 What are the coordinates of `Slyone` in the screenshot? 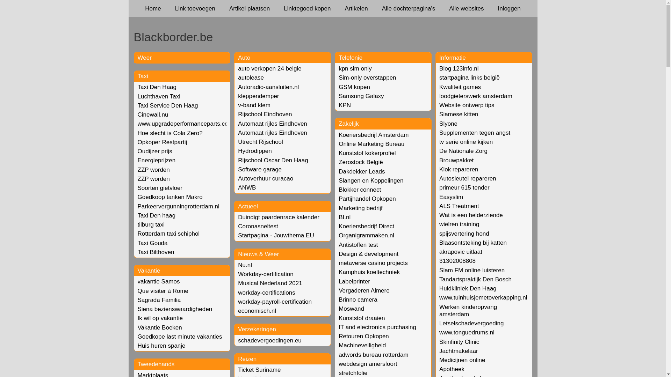 It's located at (448, 124).